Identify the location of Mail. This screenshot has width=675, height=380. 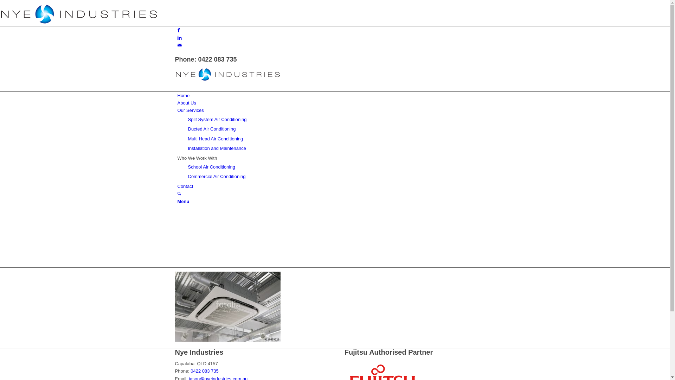
(179, 45).